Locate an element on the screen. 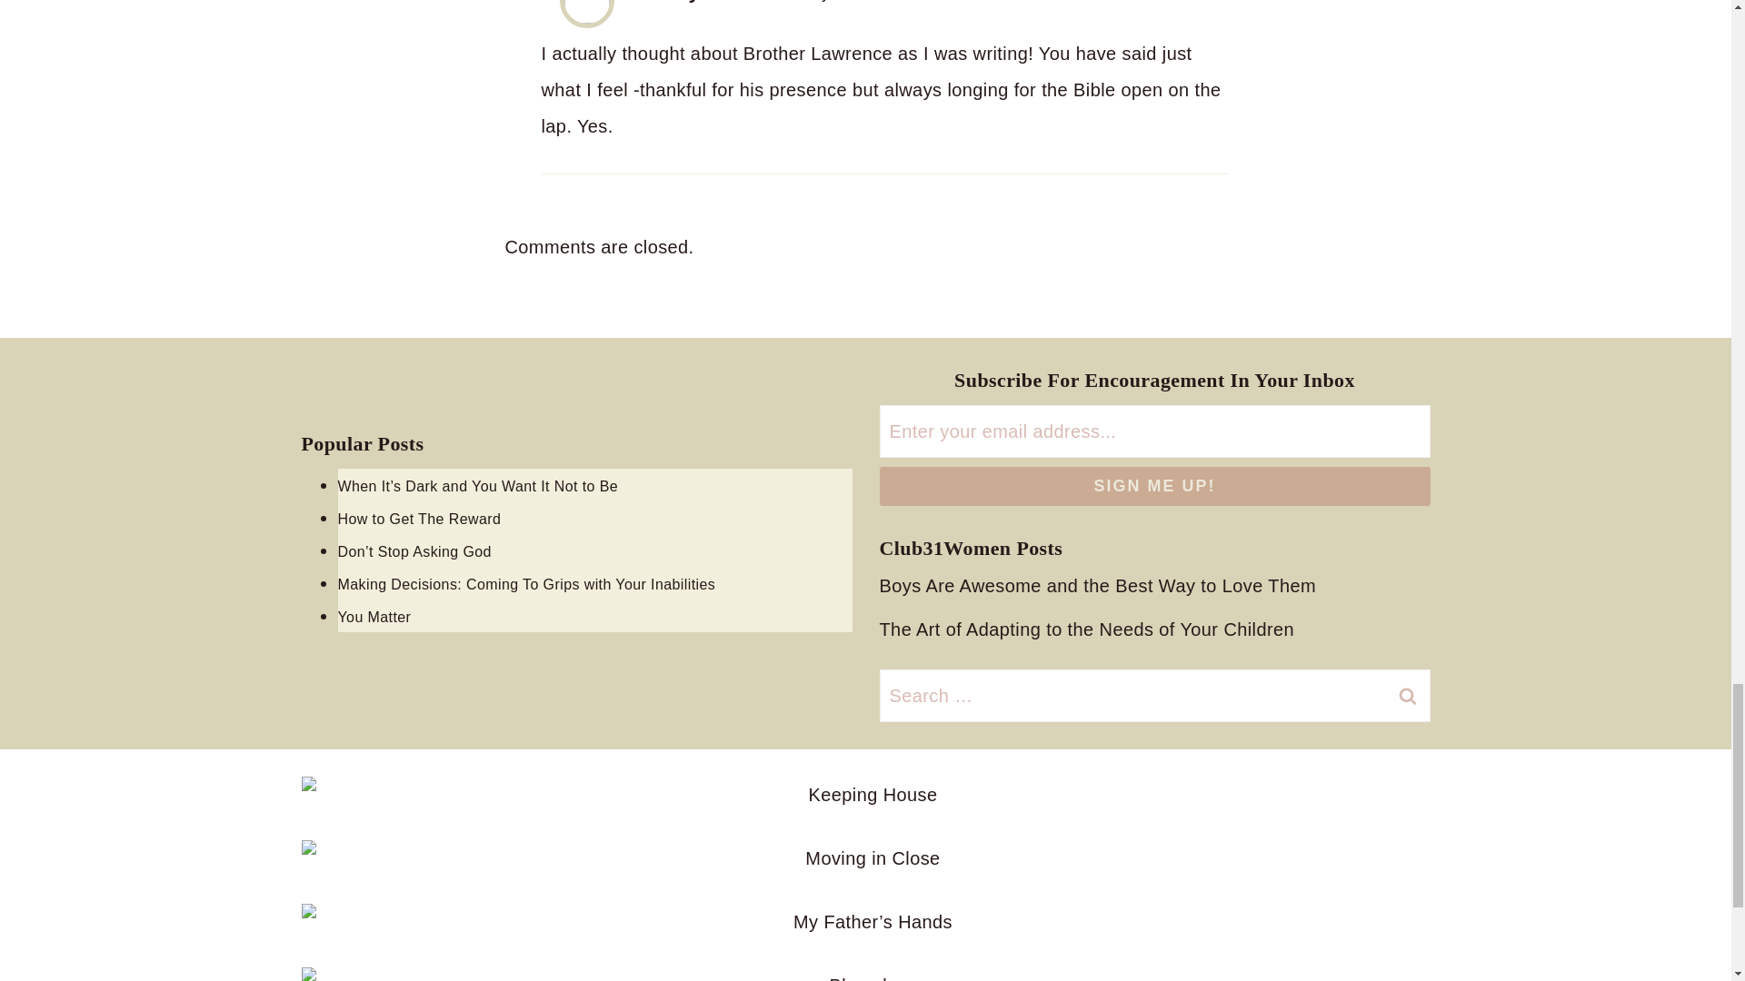  How to Get The Reward is located at coordinates (595, 517).